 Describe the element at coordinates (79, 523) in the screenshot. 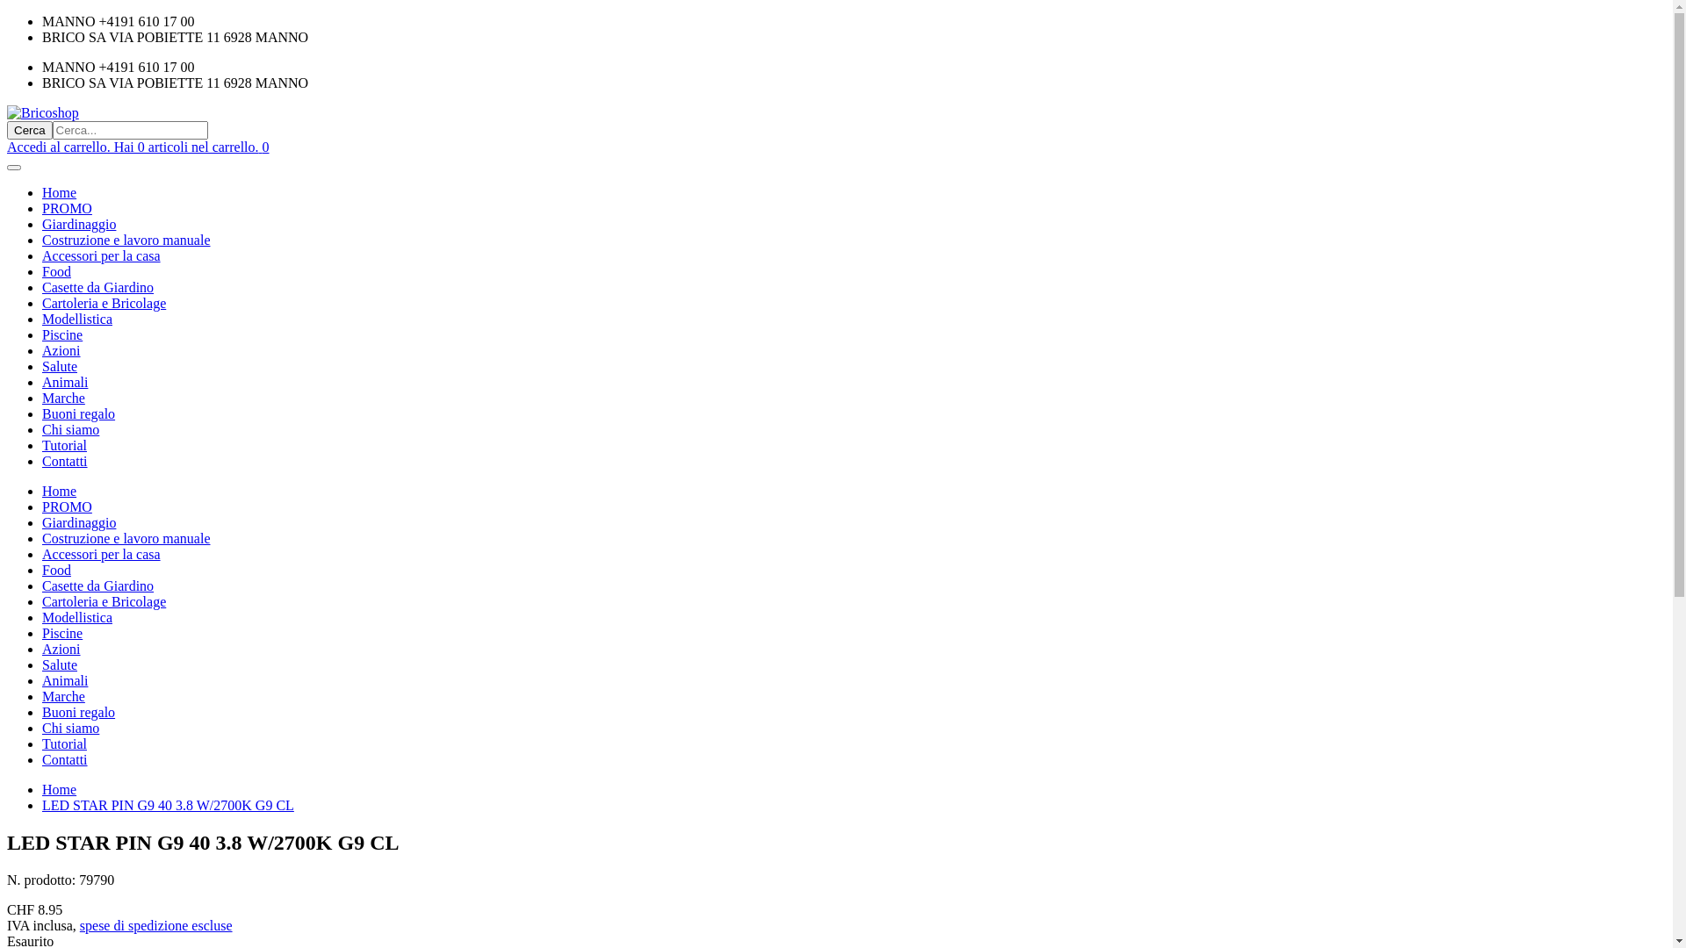

I see `Giardinaggio` at that location.